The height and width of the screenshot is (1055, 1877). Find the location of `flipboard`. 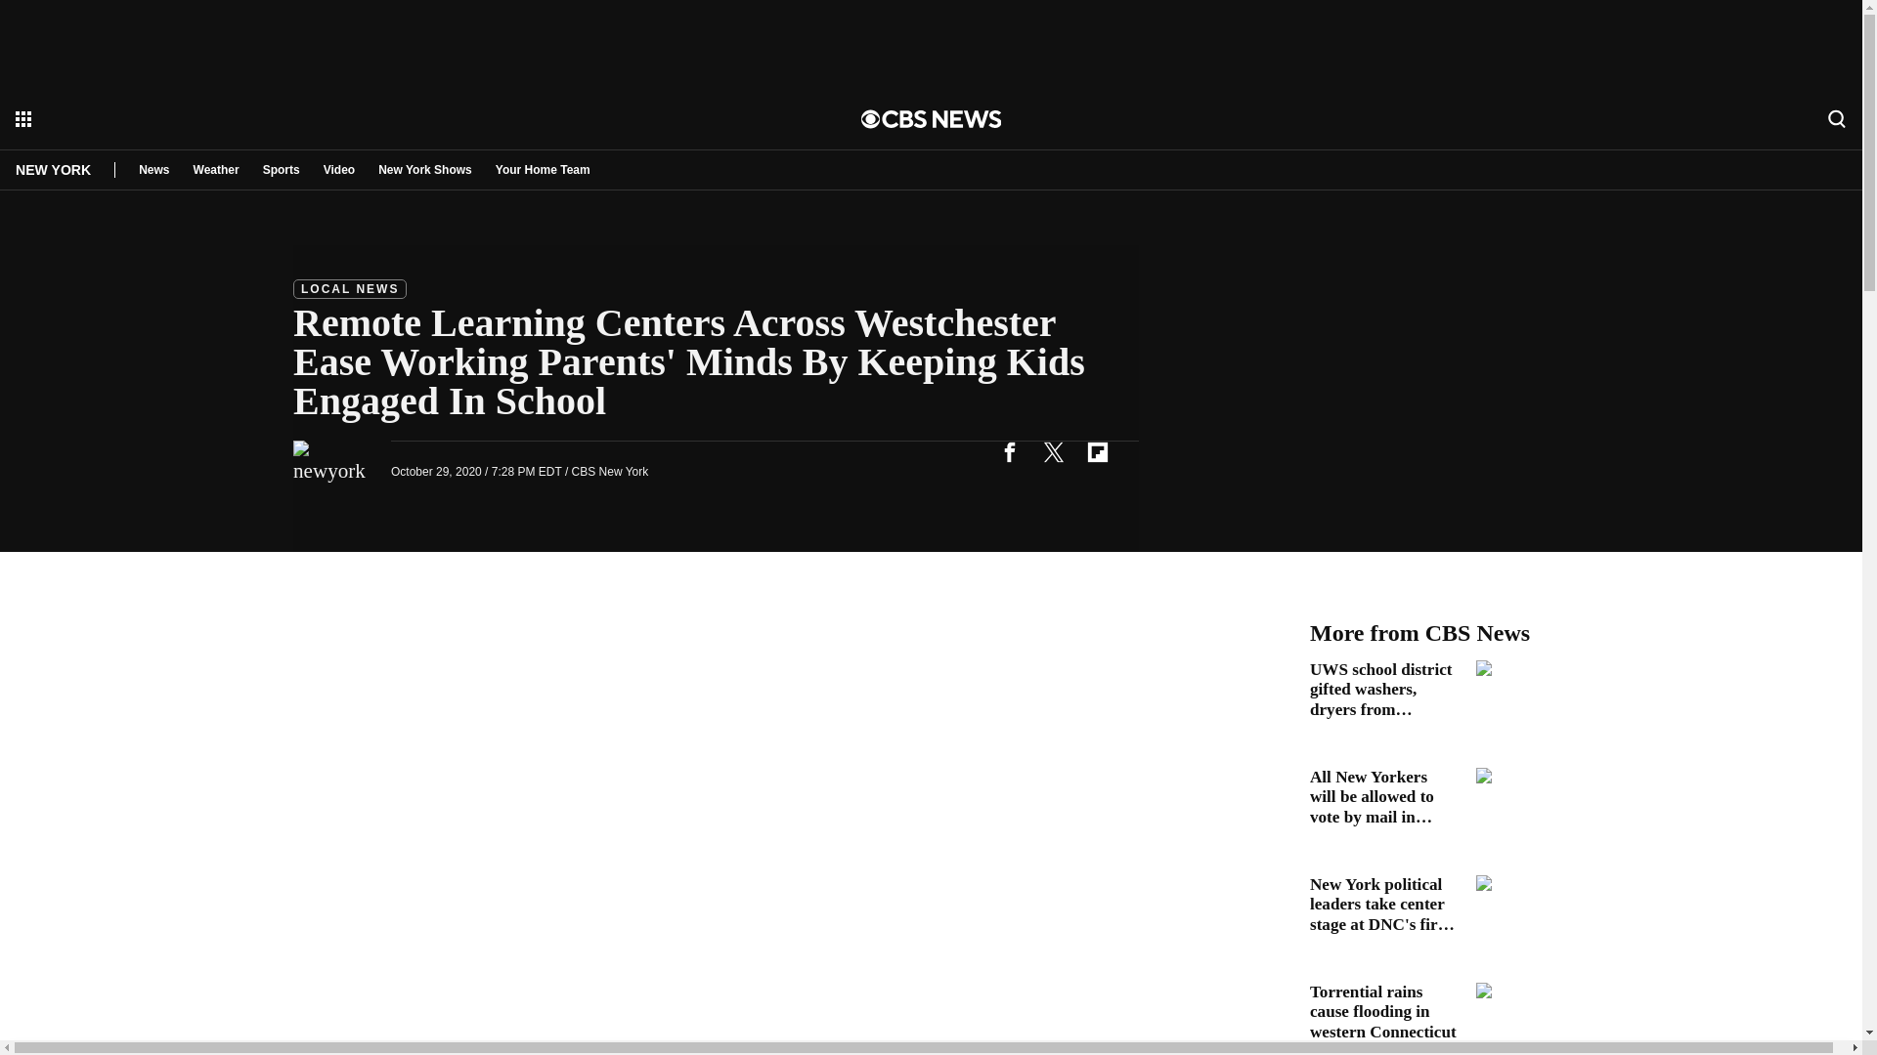

flipboard is located at coordinates (1097, 451).